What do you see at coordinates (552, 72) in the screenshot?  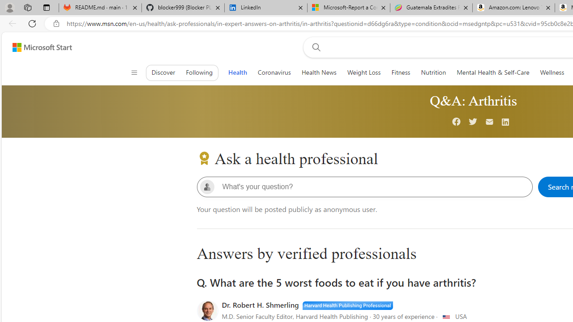 I see `Wellness` at bounding box center [552, 72].